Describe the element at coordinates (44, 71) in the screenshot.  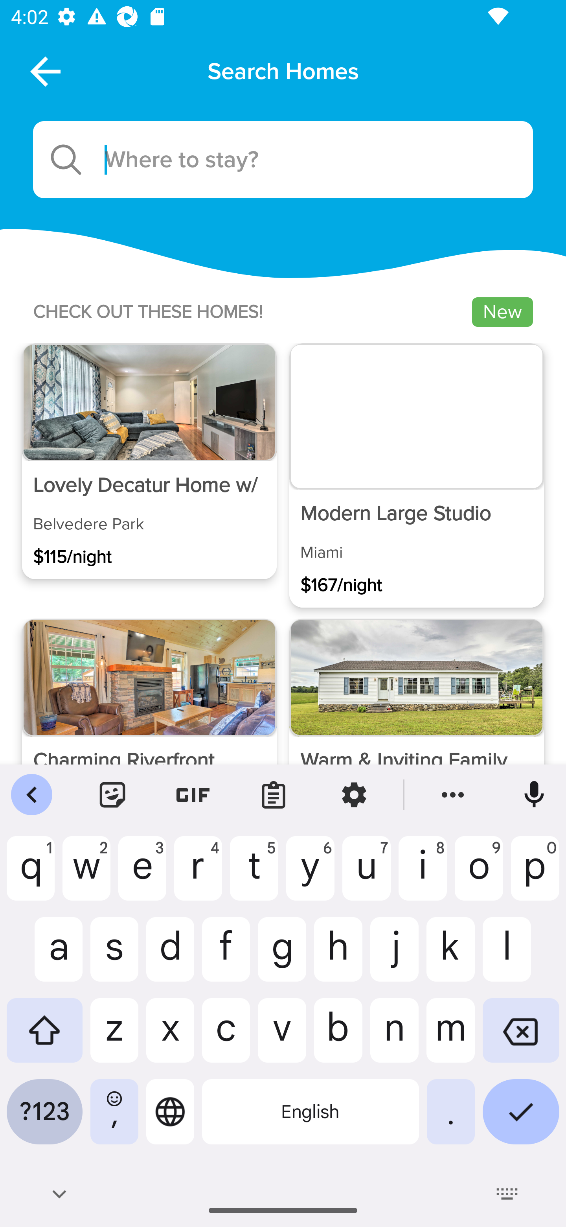
I see `Icon close screen` at that location.